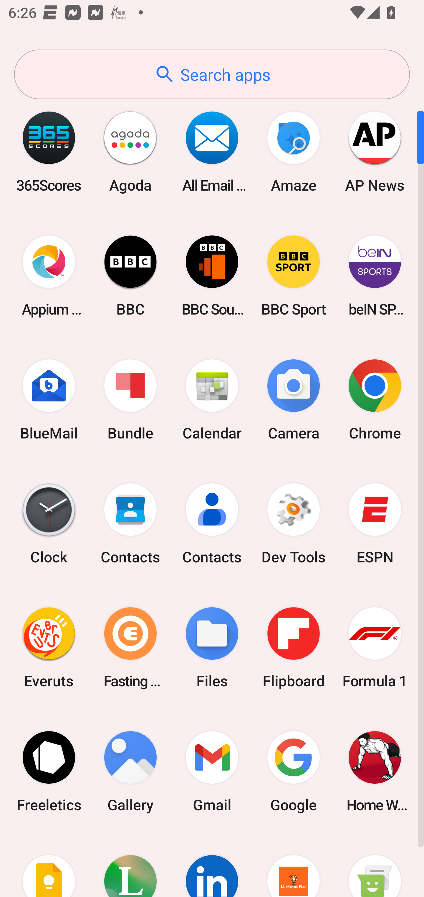 Image resolution: width=424 pixels, height=897 pixels. Describe the element at coordinates (212, 771) in the screenshot. I see `Gmail` at that location.